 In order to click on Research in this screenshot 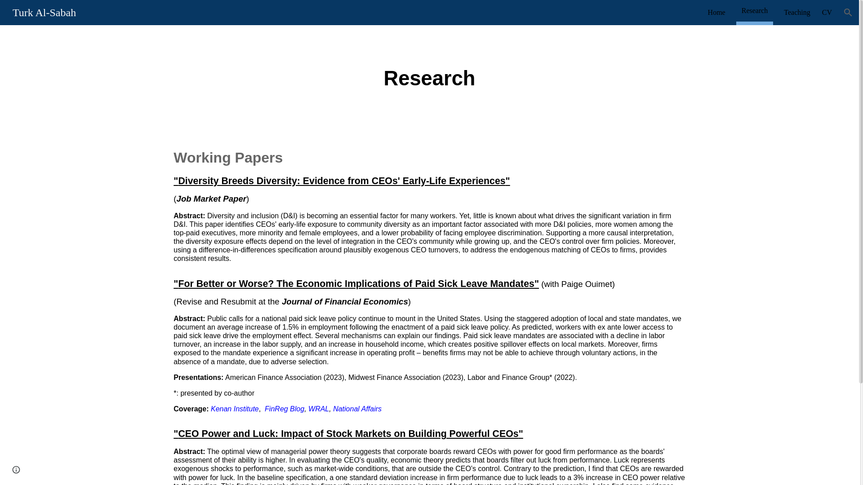, I will do `click(754, 10)`.